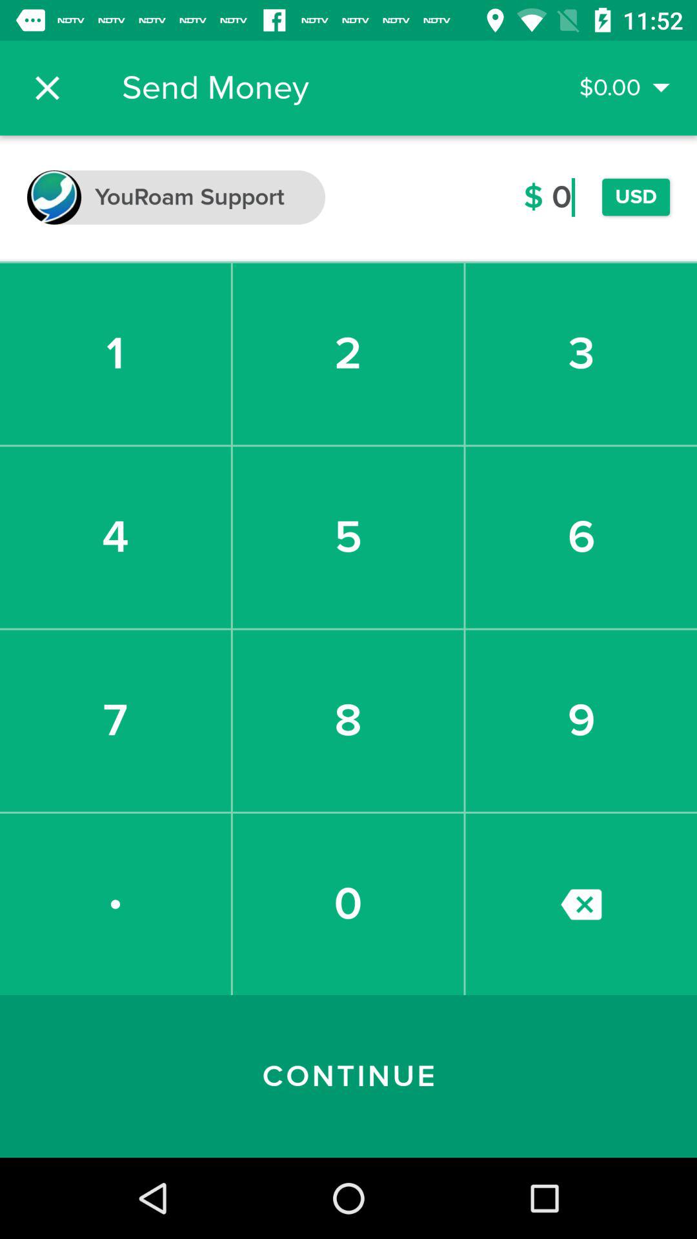 The width and height of the screenshot is (697, 1239). What do you see at coordinates (115, 720) in the screenshot?
I see `scroll until 7 item` at bounding box center [115, 720].